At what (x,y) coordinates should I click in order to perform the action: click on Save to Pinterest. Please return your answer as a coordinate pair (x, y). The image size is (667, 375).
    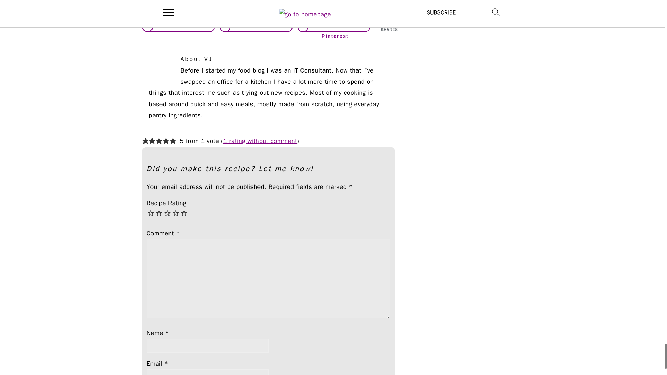
    Looking at the image, I should click on (334, 26).